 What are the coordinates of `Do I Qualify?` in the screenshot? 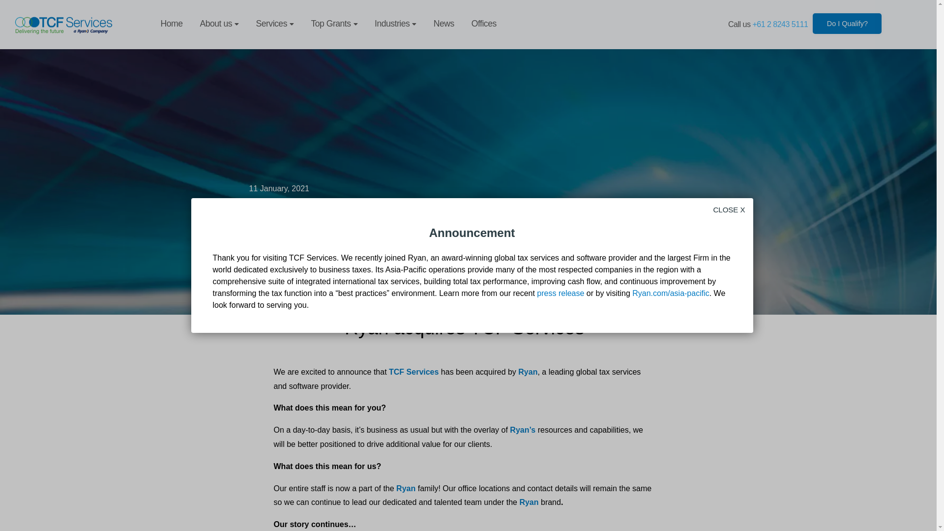 It's located at (847, 24).